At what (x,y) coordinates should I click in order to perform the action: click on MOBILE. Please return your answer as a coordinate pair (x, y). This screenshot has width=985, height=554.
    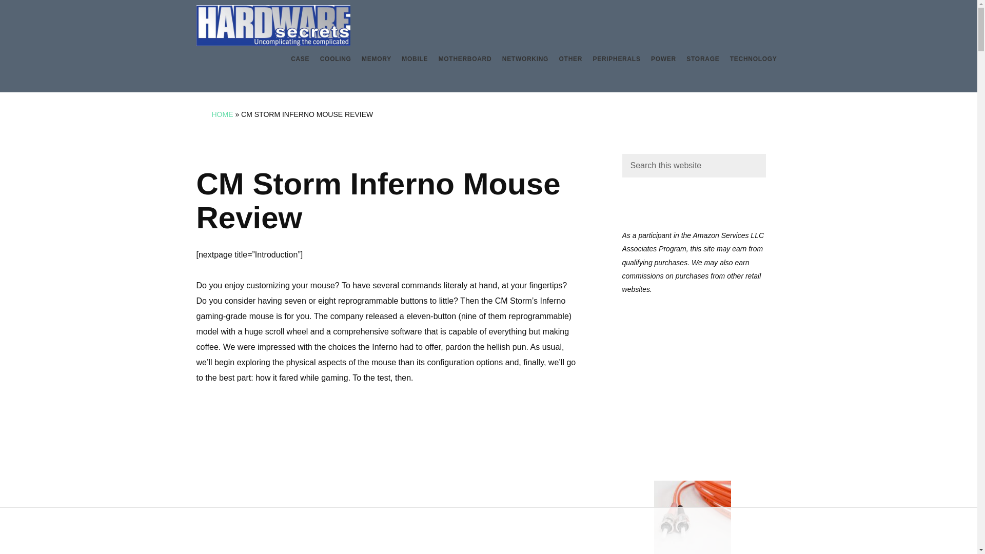
    Looking at the image, I should click on (415, 60).